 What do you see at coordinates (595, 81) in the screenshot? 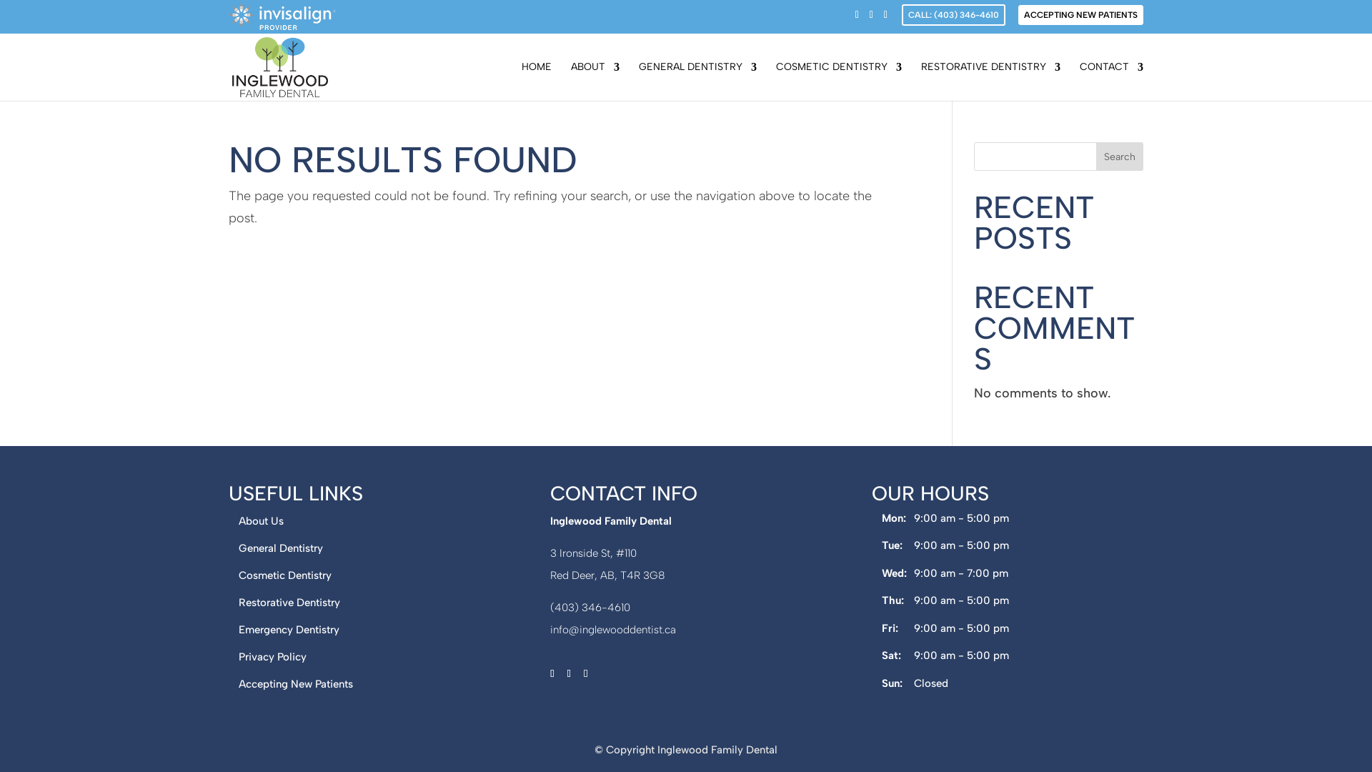
I see `ABOUT` at bounding box center [595, 81].